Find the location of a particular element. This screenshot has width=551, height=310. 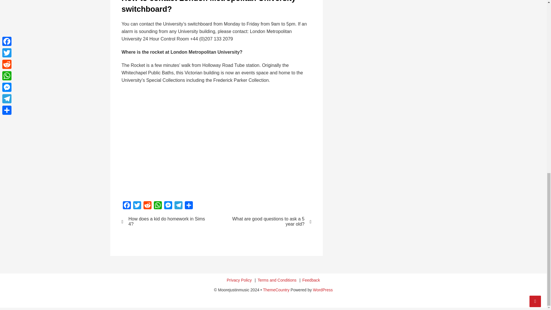

Privacy Policy is located at coordinates (239, 280).